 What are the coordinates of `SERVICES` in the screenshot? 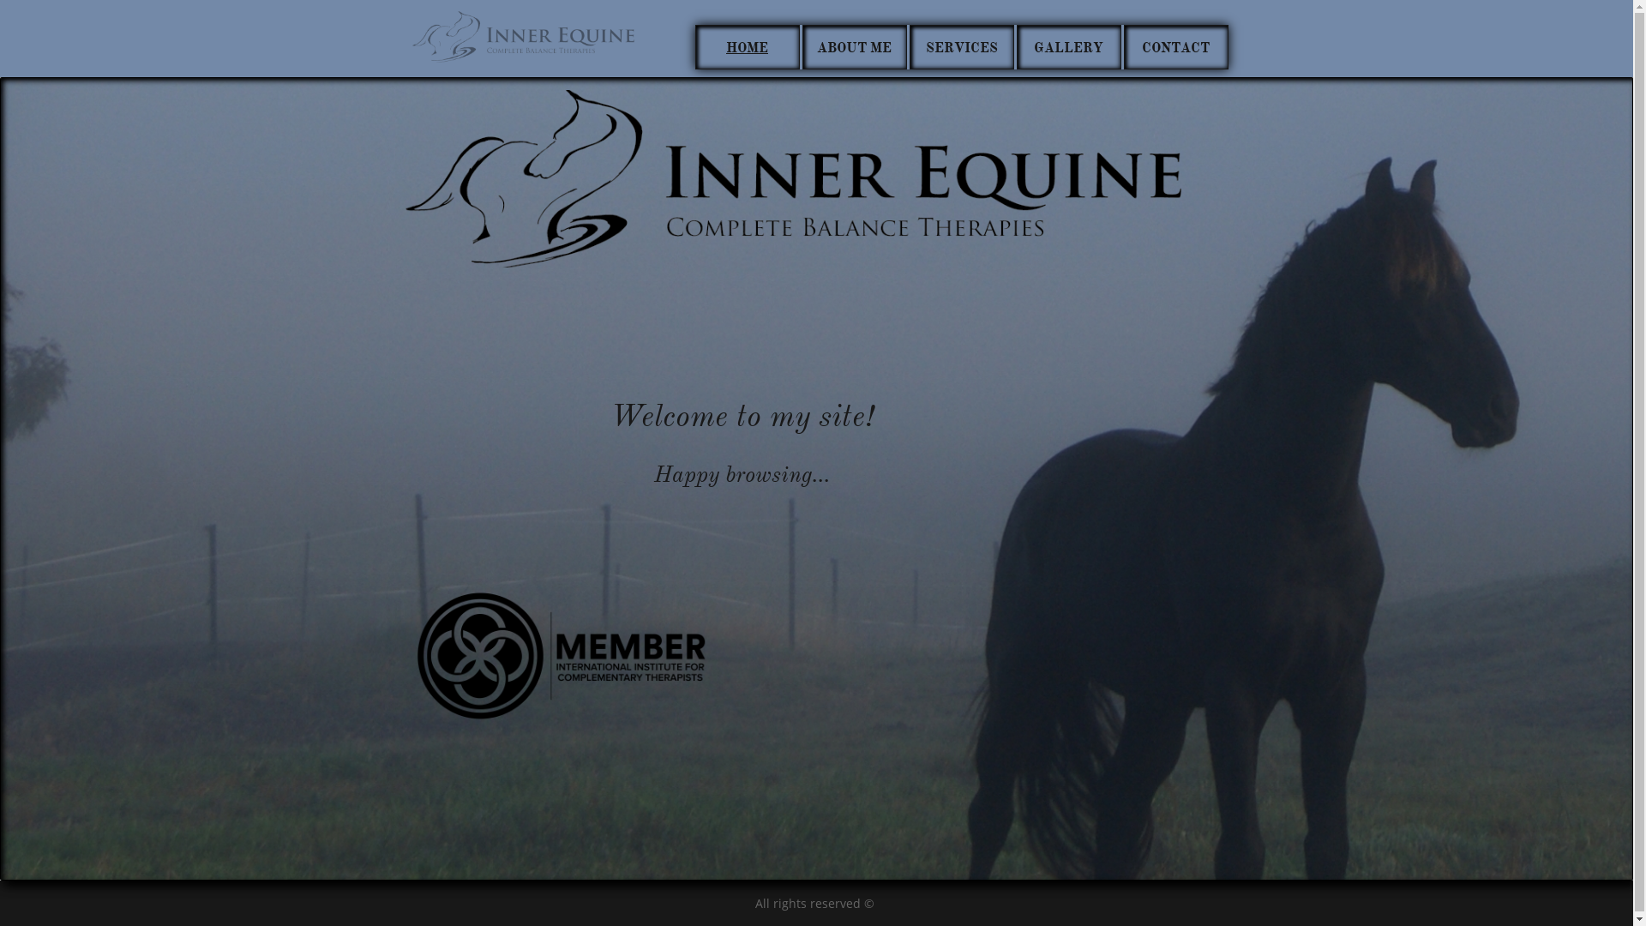 It's located at (961, 47).